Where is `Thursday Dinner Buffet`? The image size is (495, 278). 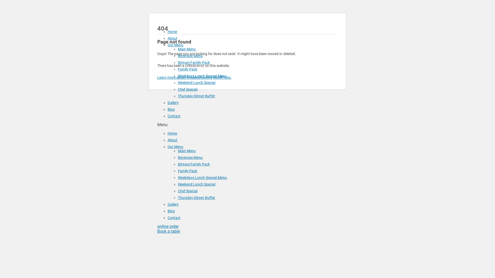 Thursday Dinner Buffet is located at coordinates (196, 198).